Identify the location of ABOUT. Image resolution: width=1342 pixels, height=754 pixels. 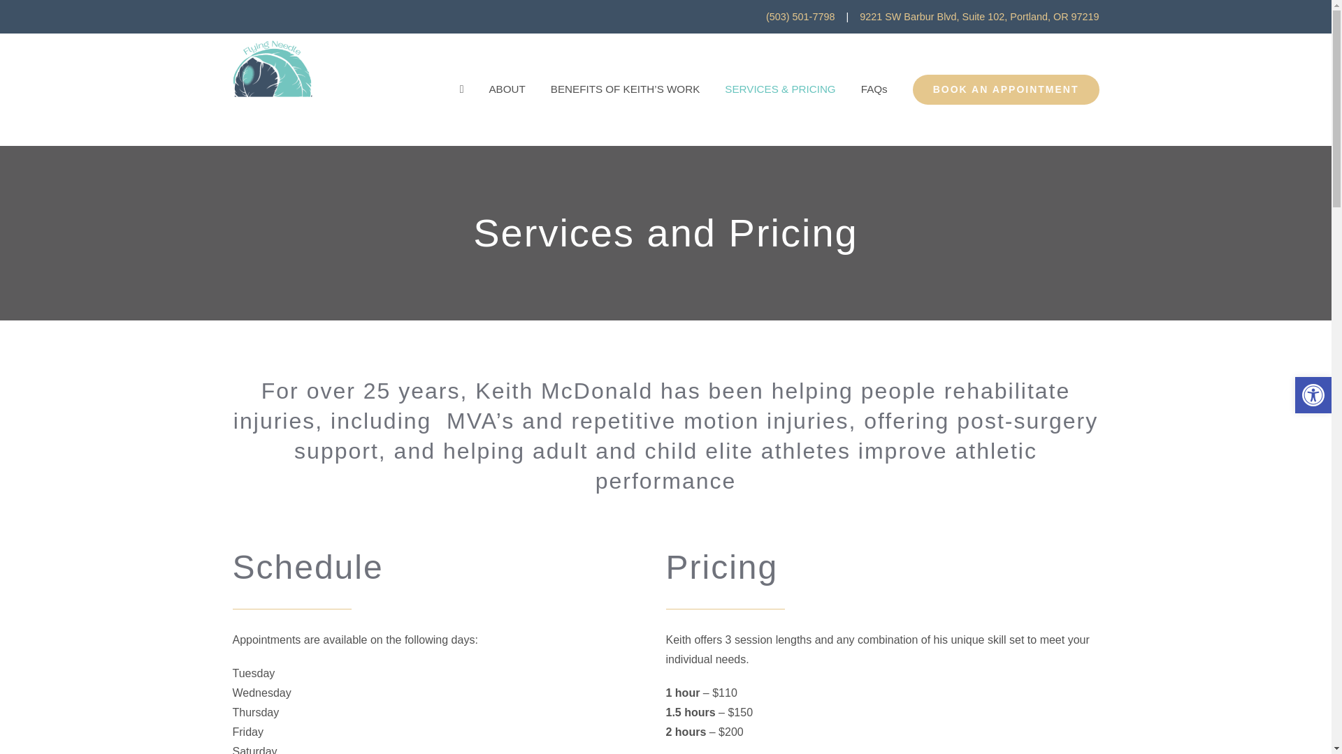
(506, 89).